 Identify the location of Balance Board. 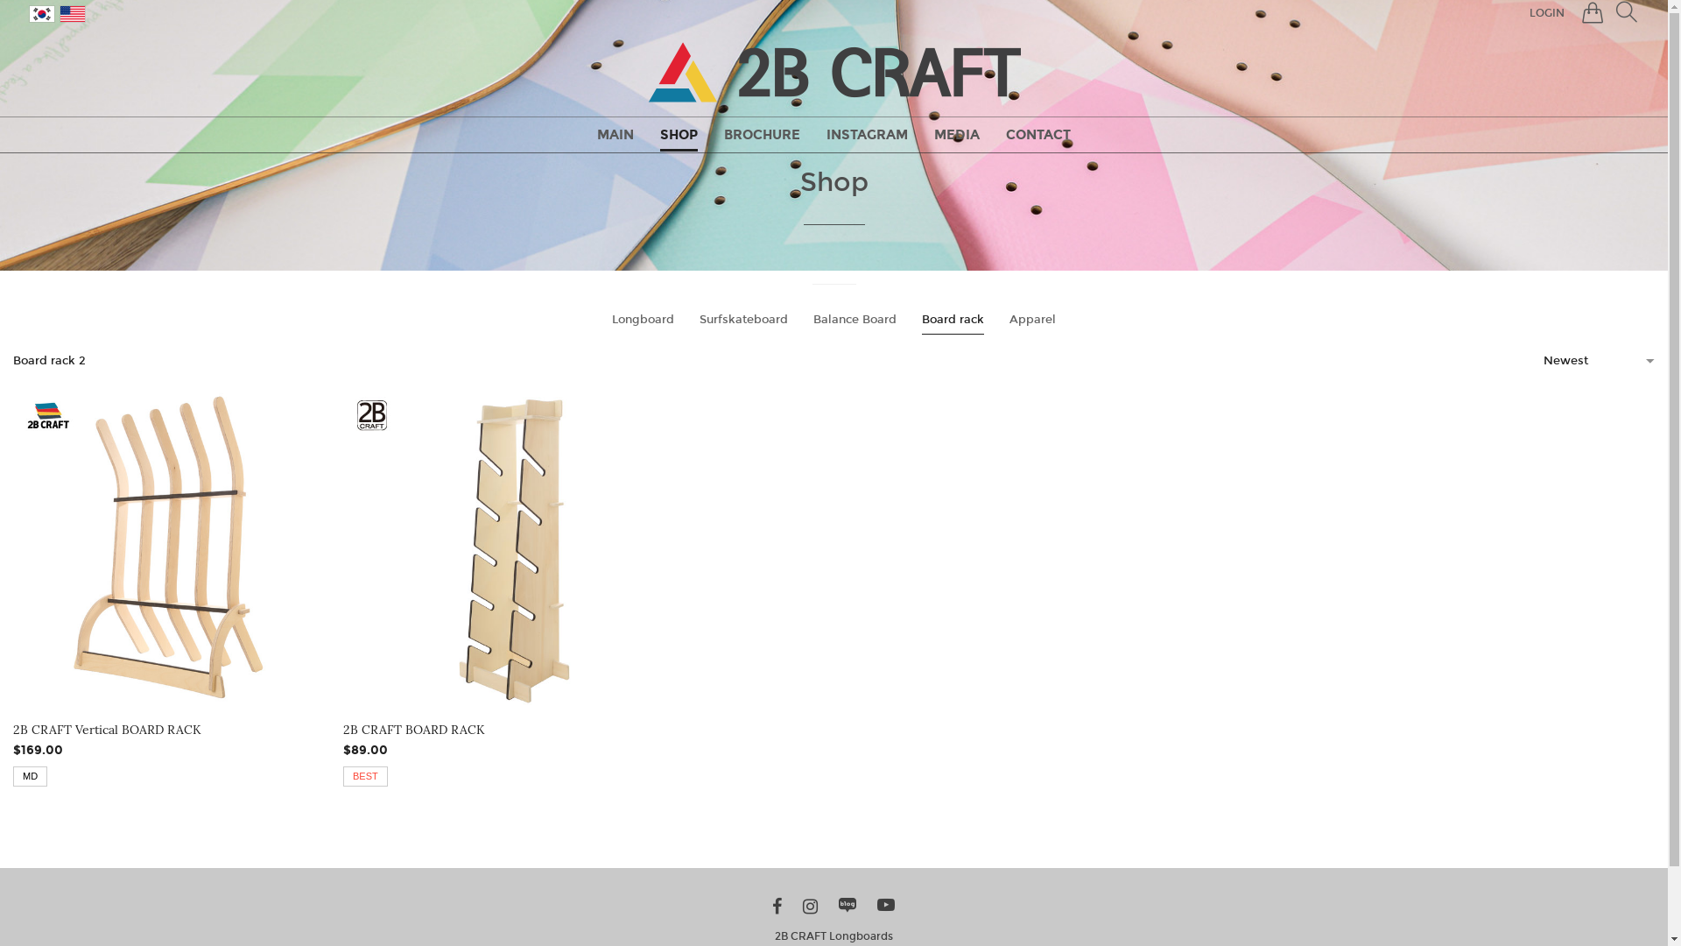
(855, 322).